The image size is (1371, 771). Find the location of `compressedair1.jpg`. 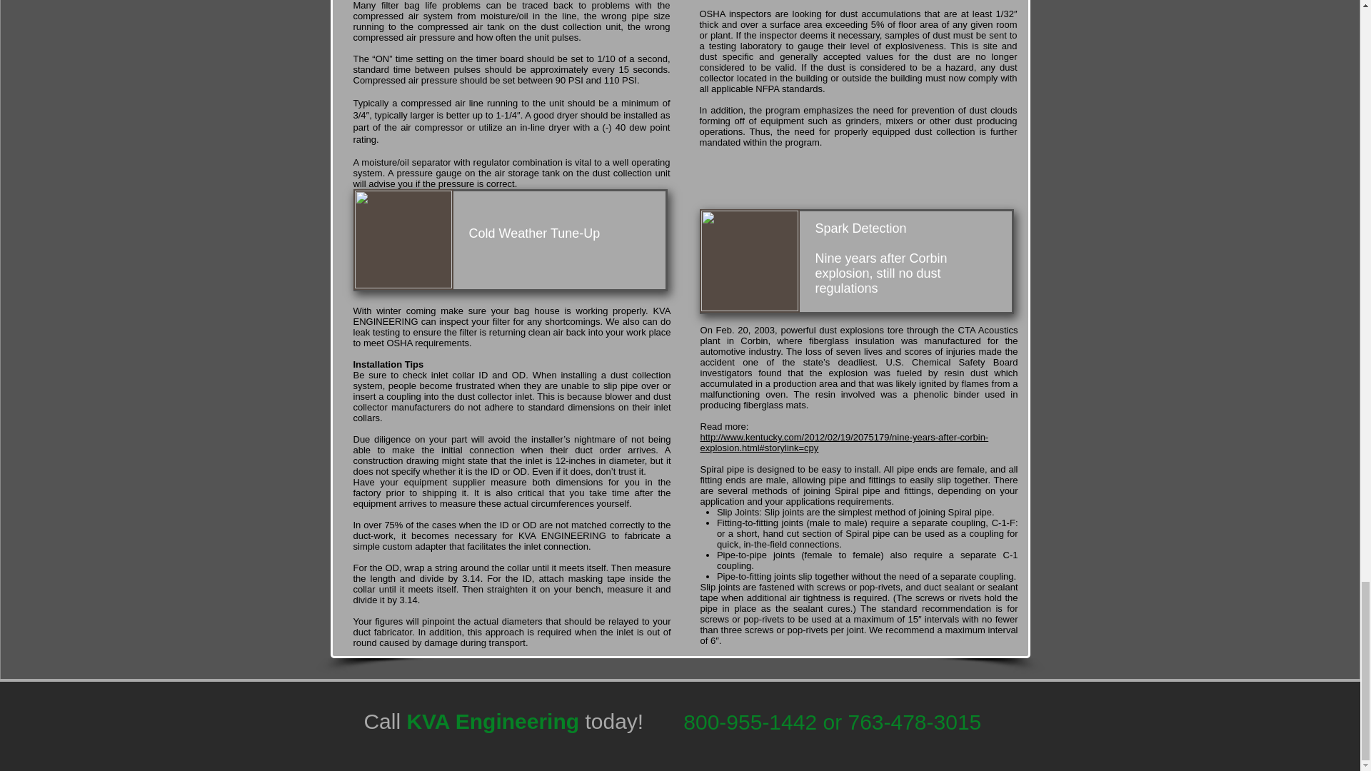

compressedair1.jpg is located at coordinates (402, 239).